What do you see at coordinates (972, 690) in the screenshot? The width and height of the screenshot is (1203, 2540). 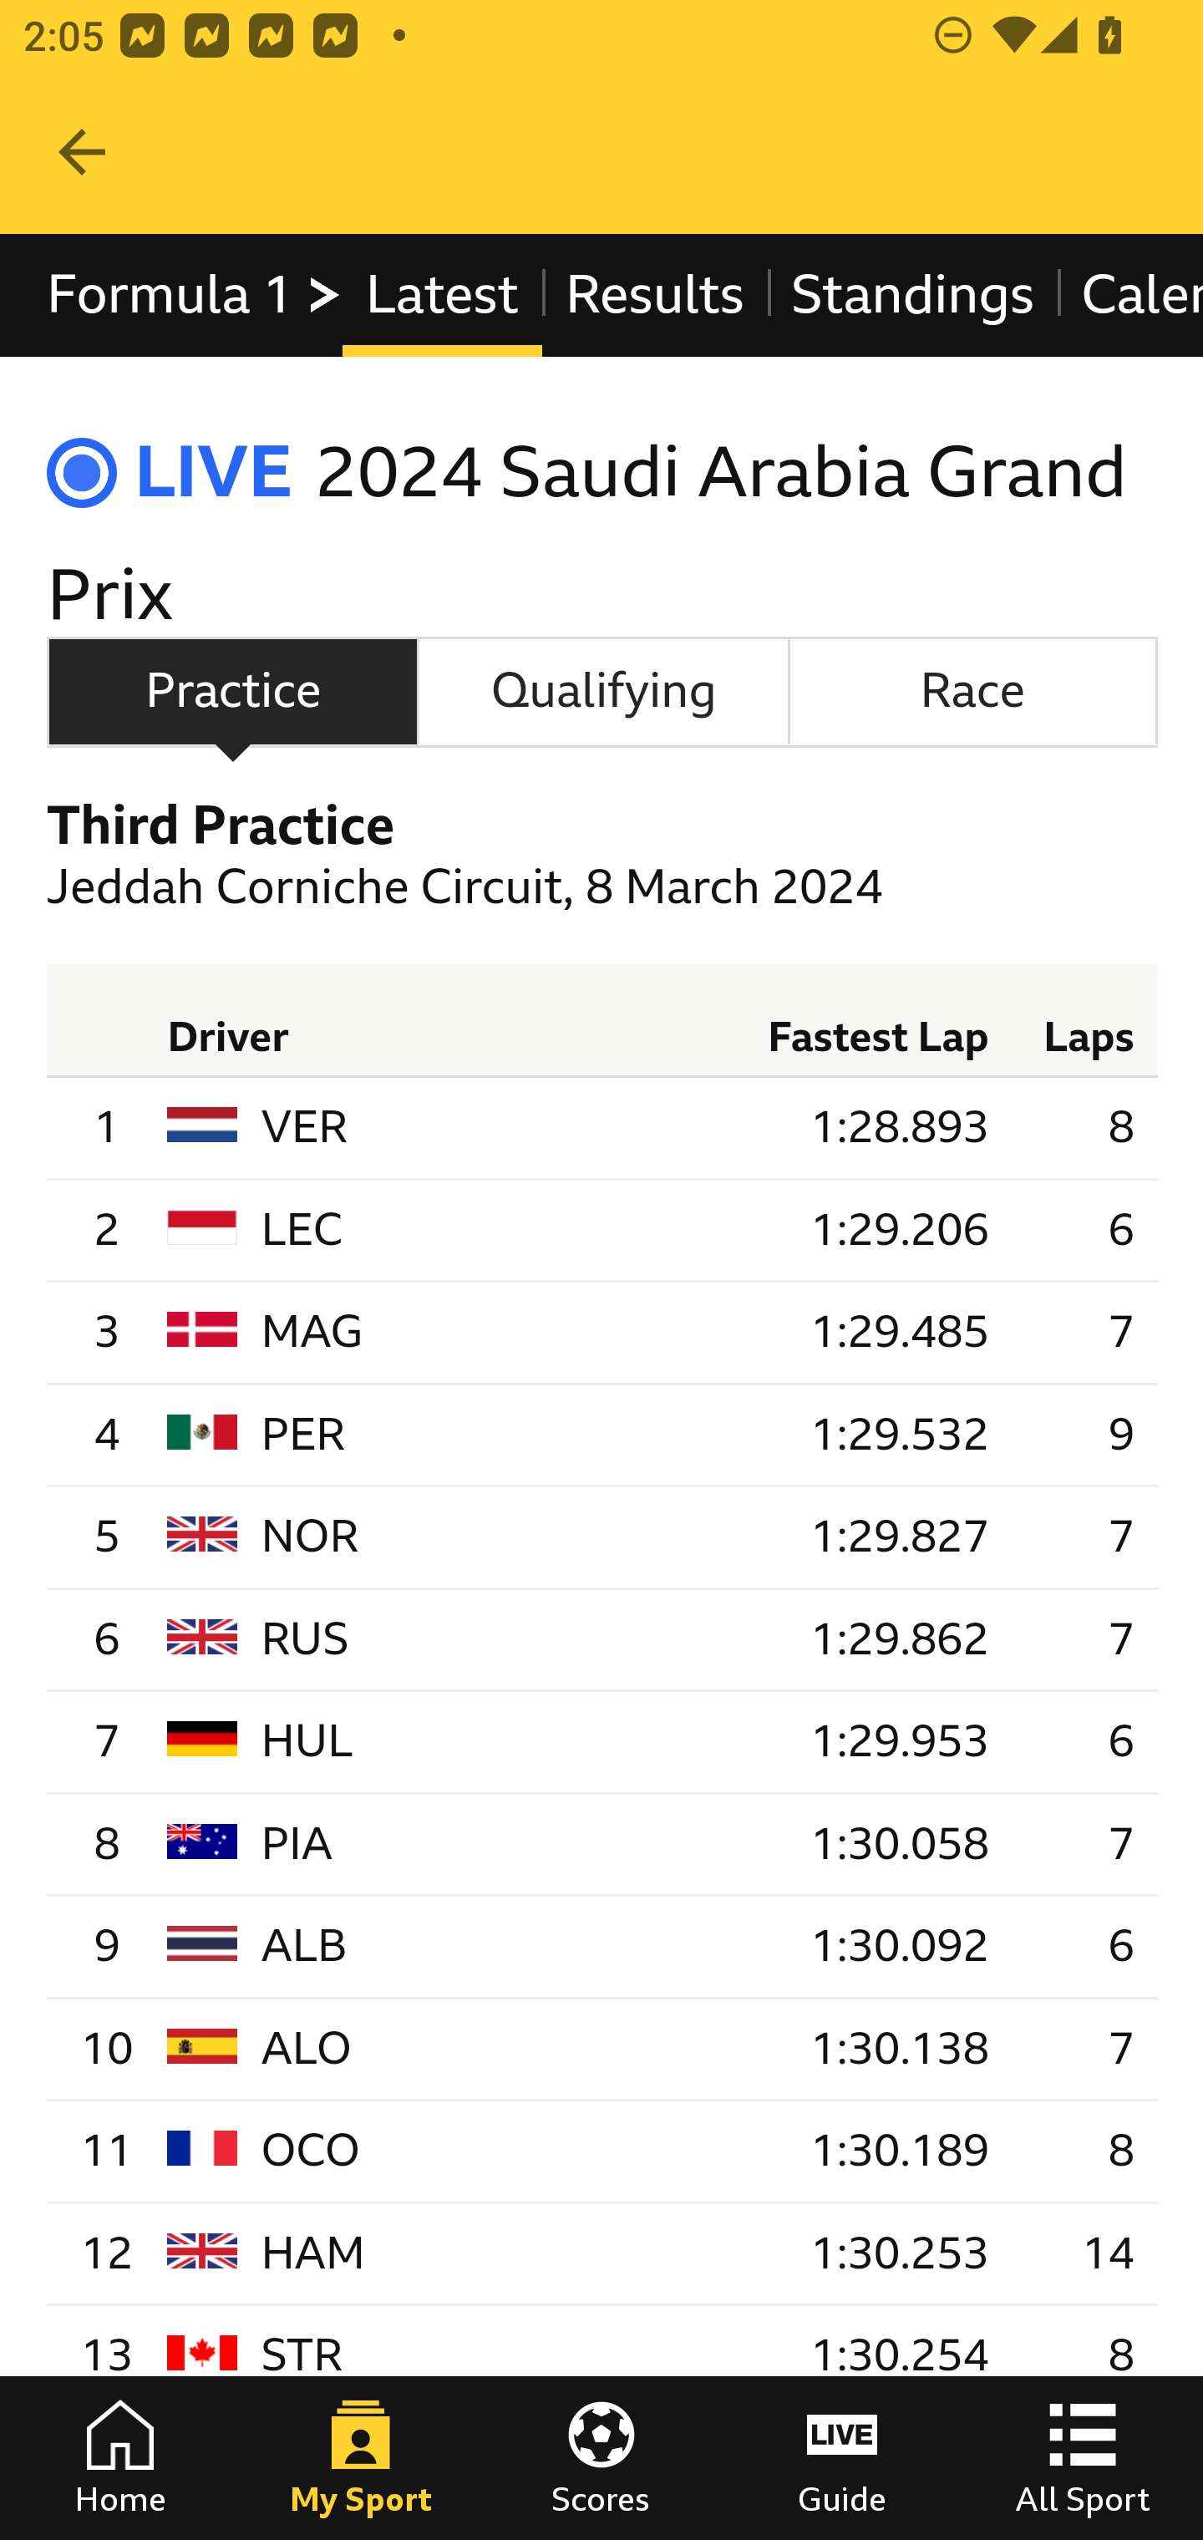 I see `Race` at bounding box center [972, 690].